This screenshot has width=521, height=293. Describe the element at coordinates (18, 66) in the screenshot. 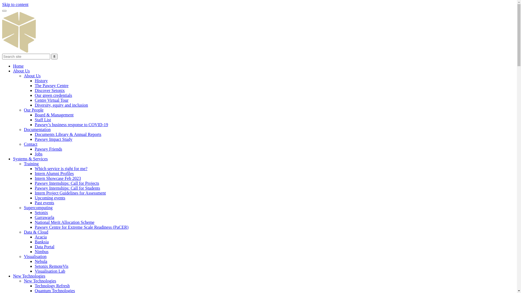

I see `Home` at that location.